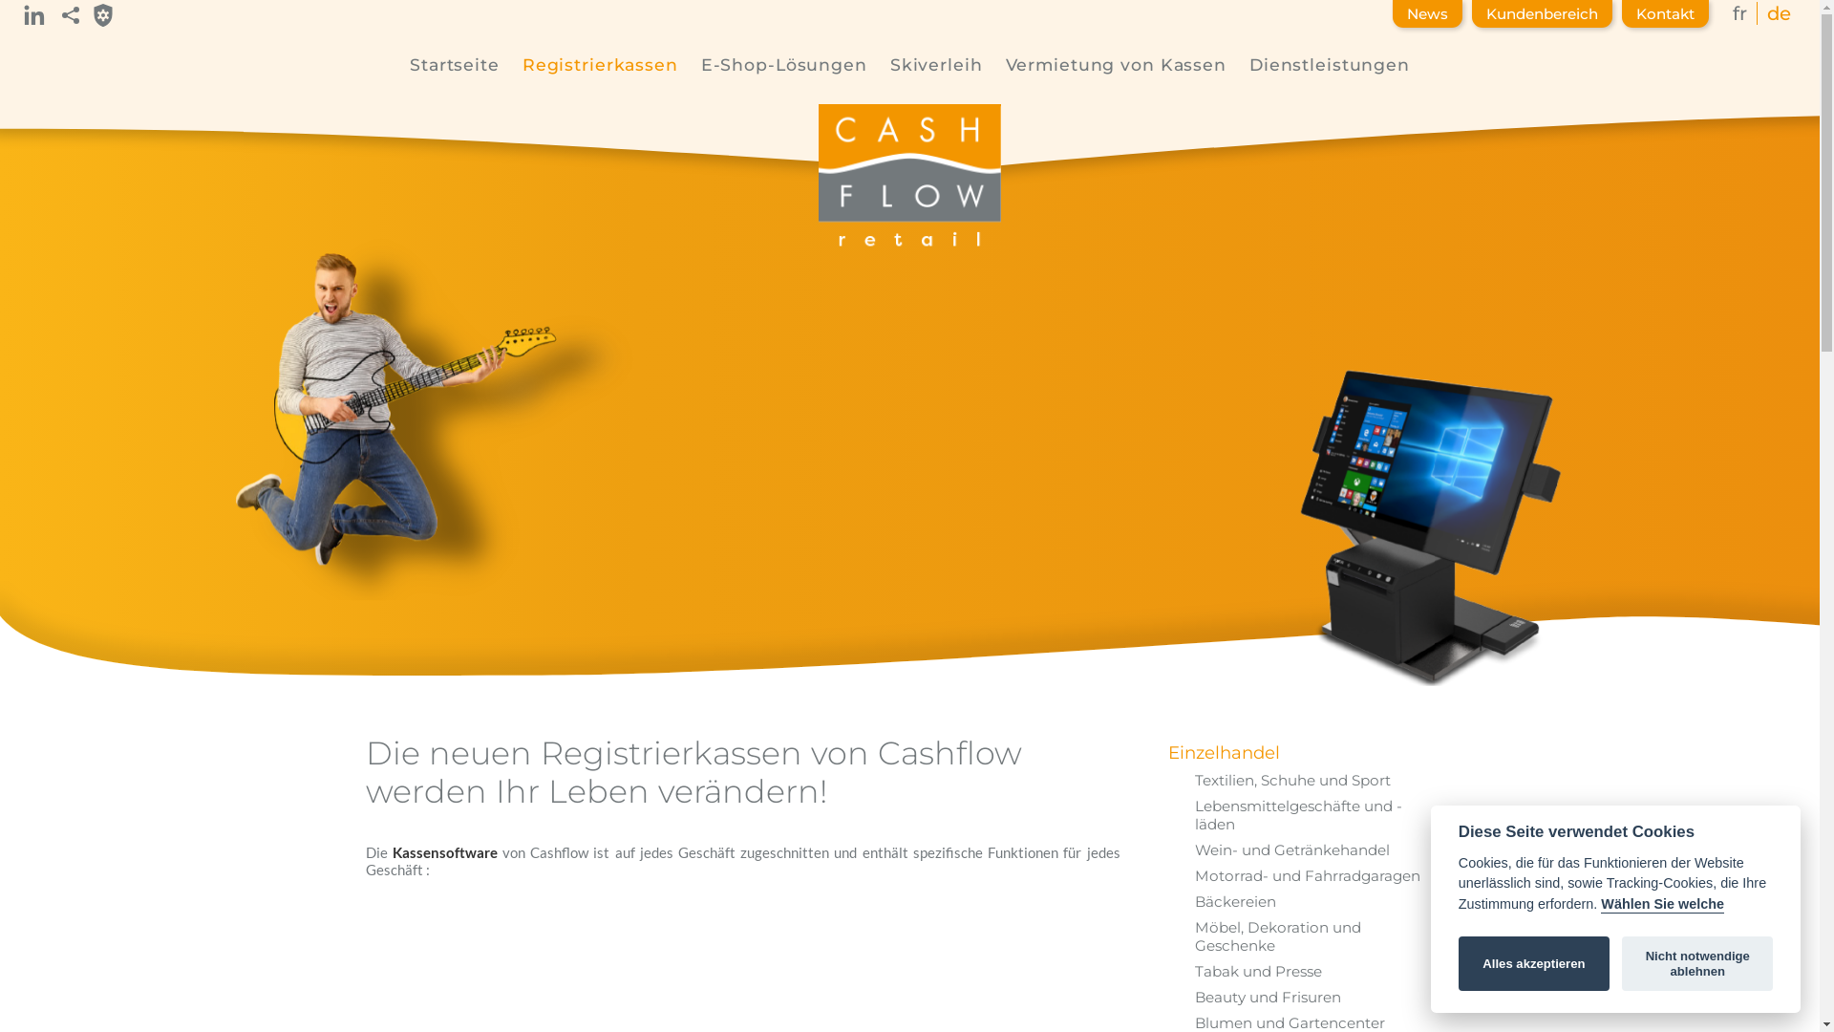 The width and height of the screenshot is (1834, 1032). I want to click on Vermietung von Kassen, so click(1116, 65).